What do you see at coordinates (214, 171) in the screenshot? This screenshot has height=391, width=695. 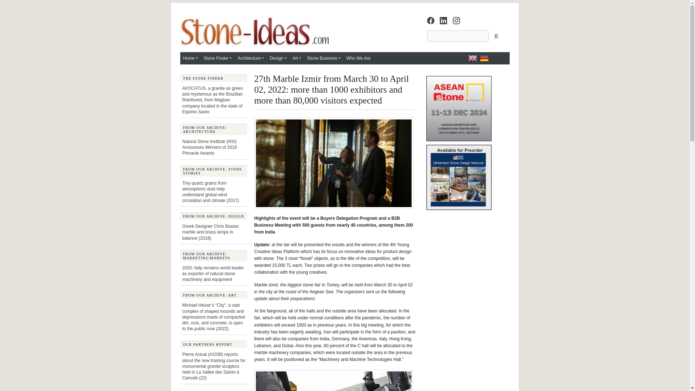 I see `FROM OUR ARCHIVE: STONE STORIES` at bounding box center [214, 171].